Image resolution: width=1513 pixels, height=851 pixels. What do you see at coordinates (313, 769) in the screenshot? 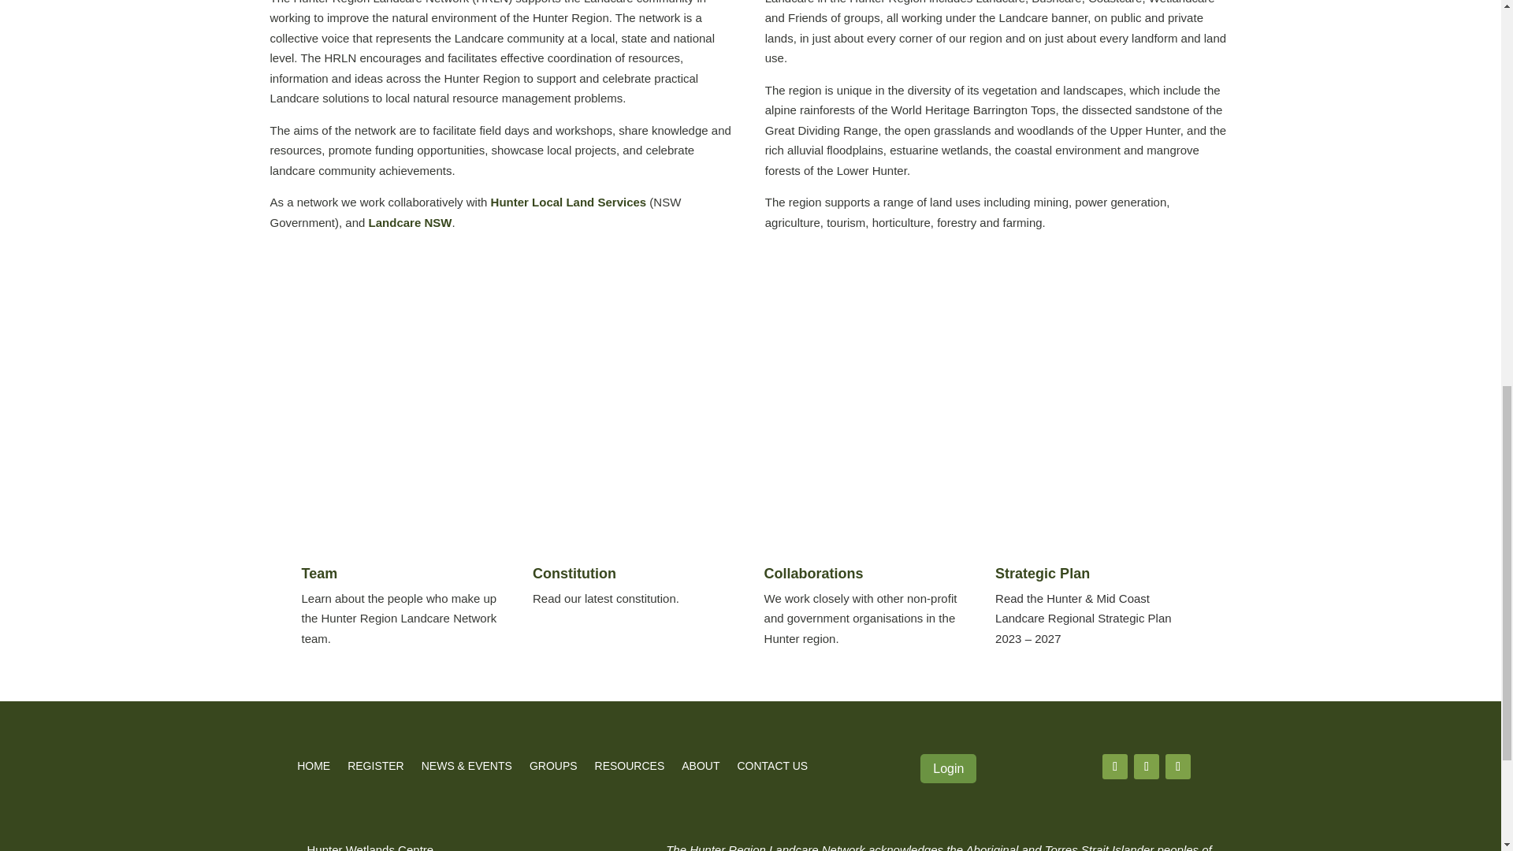
I see `HOME` at bounding box center [313, 769].